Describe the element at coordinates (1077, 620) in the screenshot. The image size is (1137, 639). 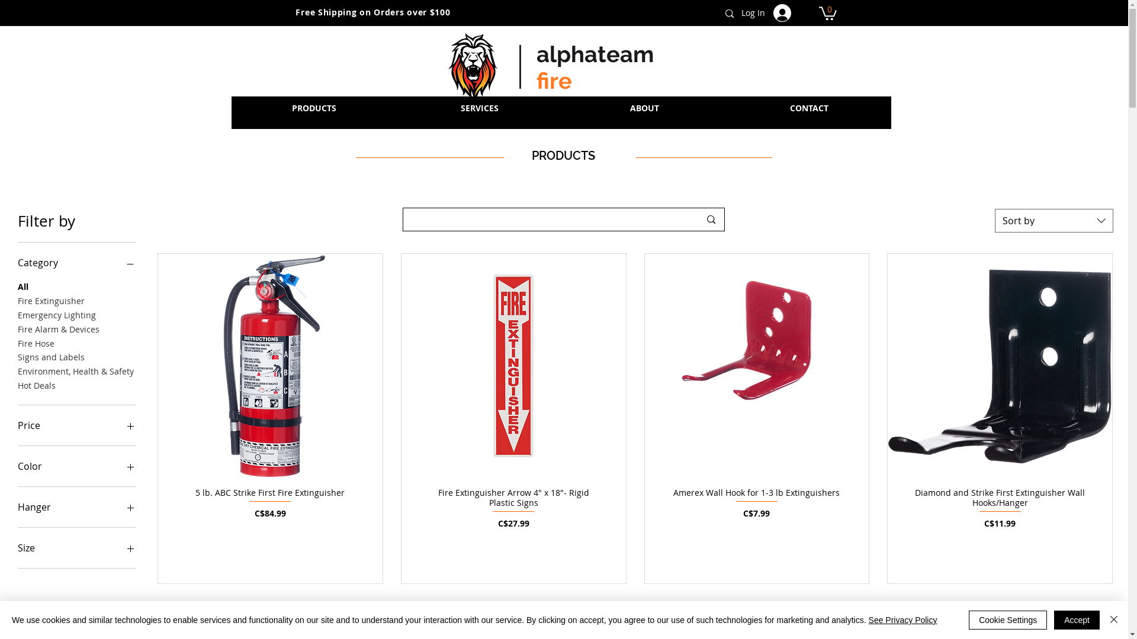
I see `Accept` at that location.